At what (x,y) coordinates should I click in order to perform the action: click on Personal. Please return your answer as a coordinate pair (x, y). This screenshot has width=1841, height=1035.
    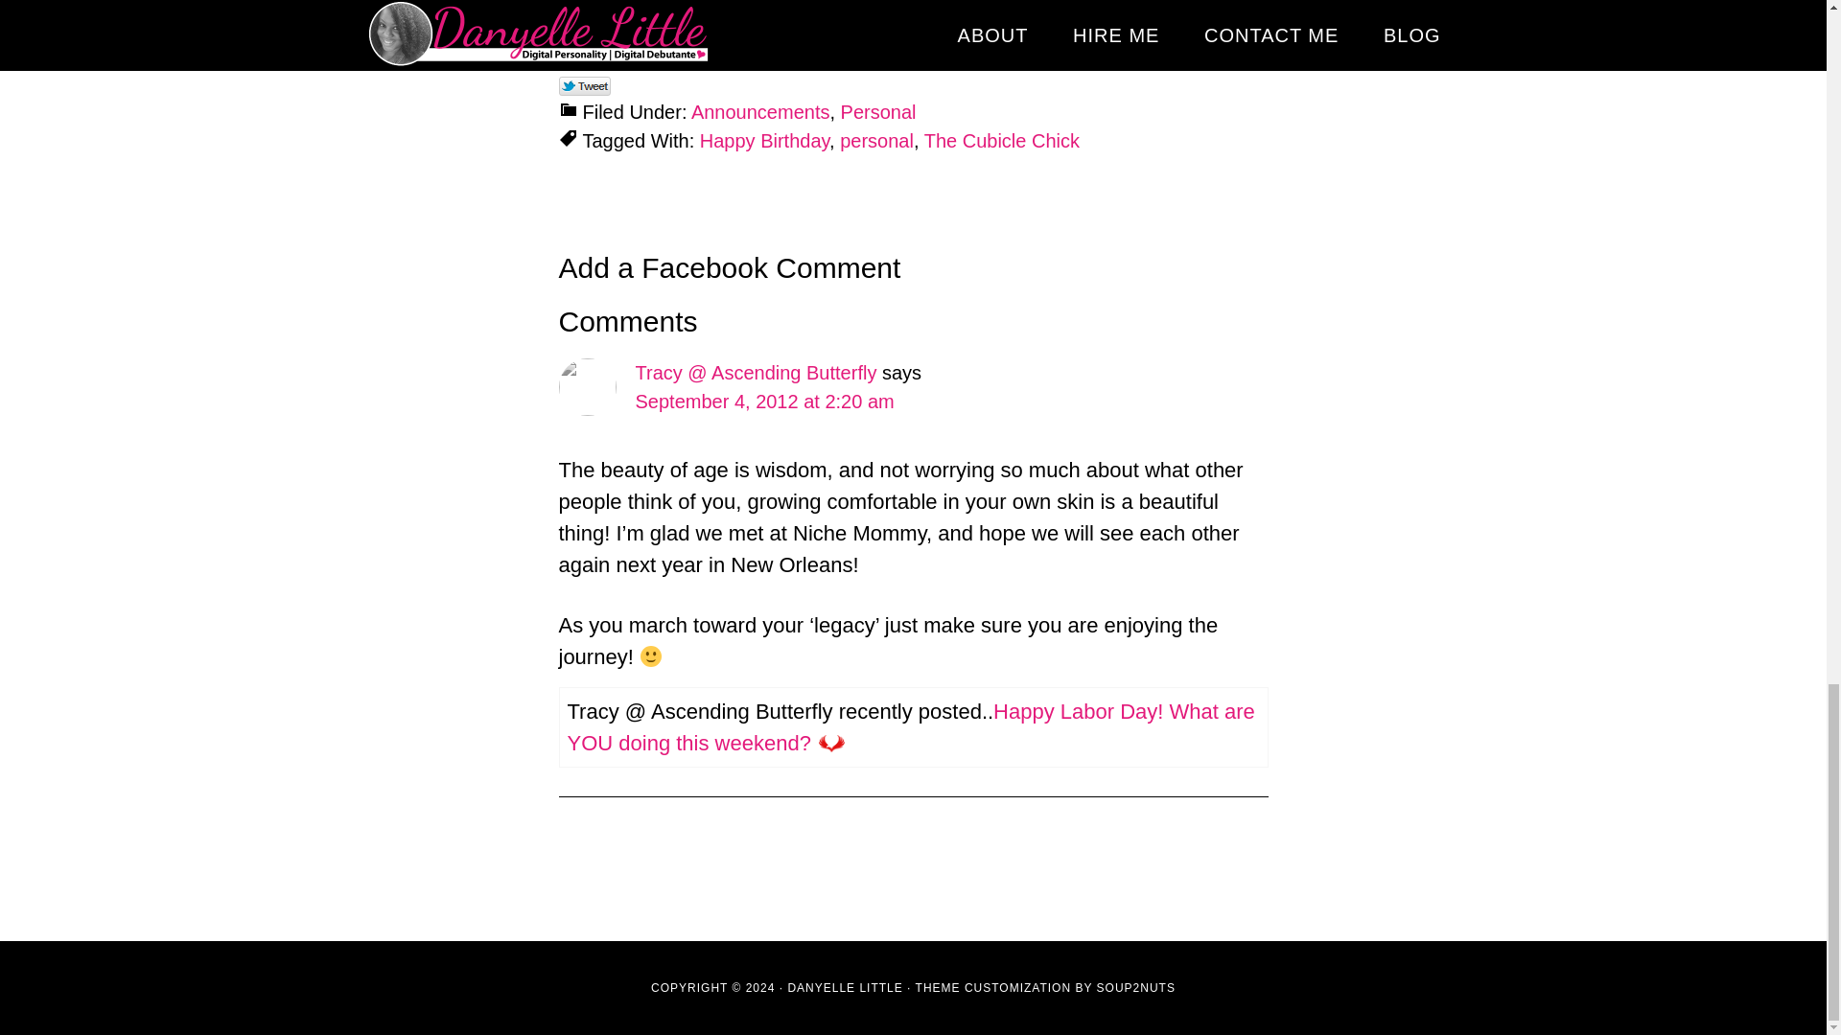
    Looking at the image, I should click on (878, 111).